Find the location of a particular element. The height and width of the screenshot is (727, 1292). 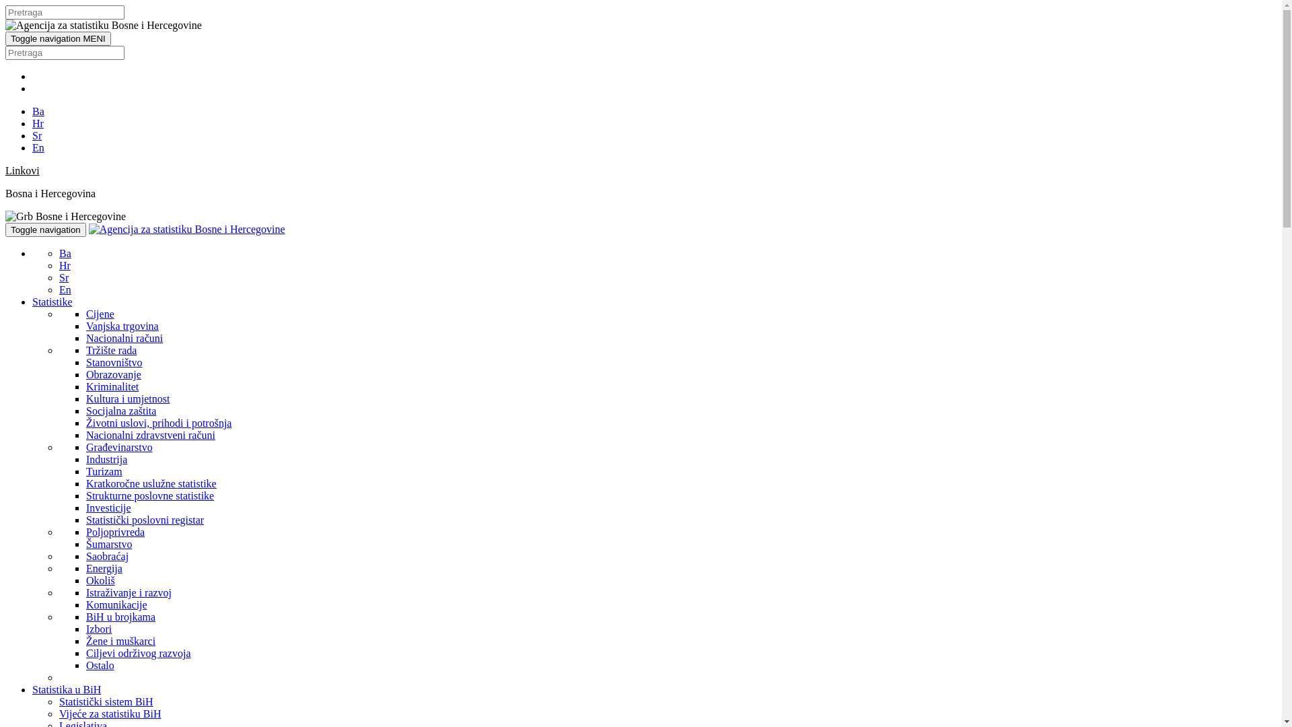

Energija is located at coordinates (104, 568).